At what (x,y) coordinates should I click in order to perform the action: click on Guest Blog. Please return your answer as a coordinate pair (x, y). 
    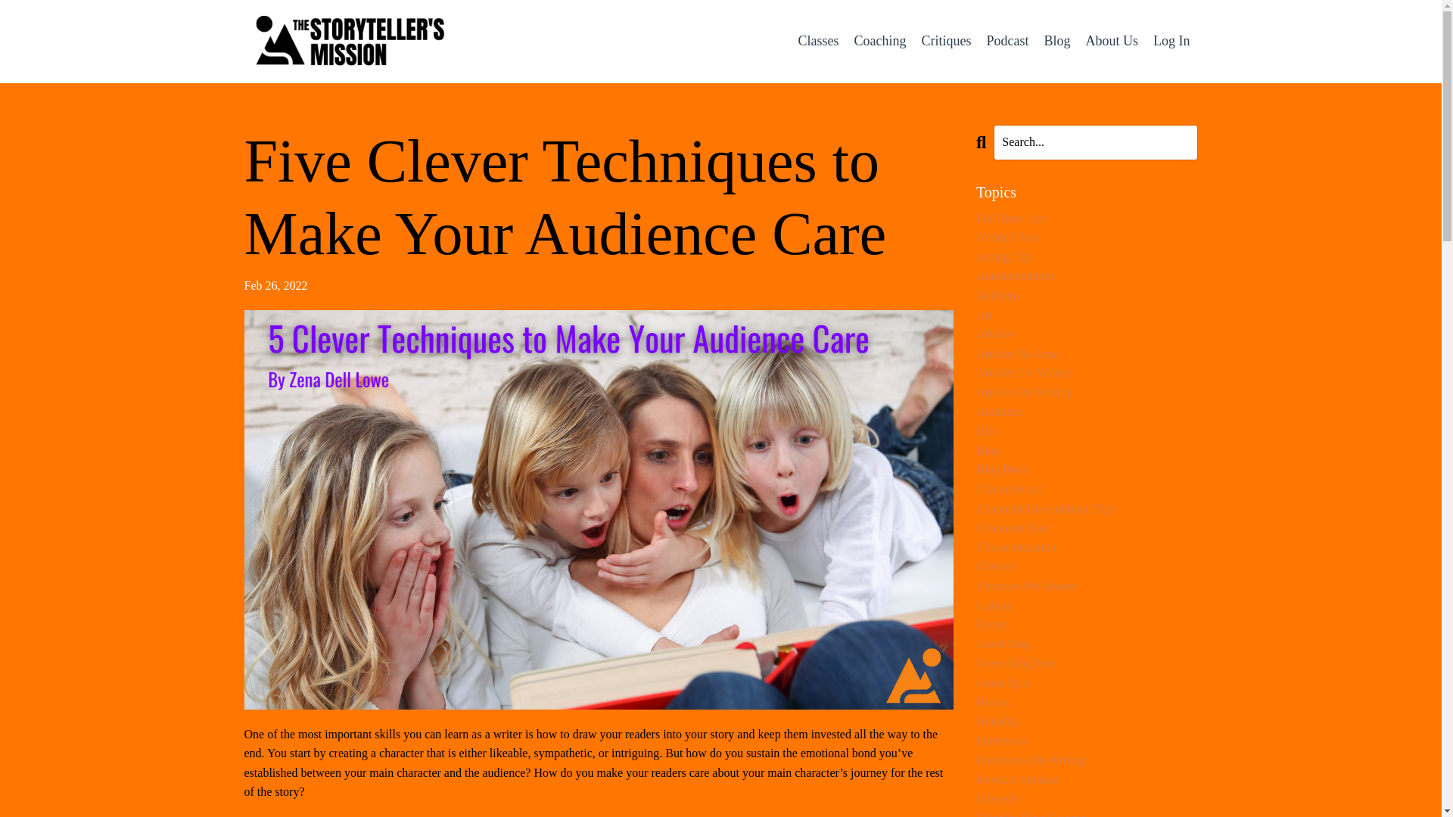
    Looking at the image, I should click on (1087, 645).